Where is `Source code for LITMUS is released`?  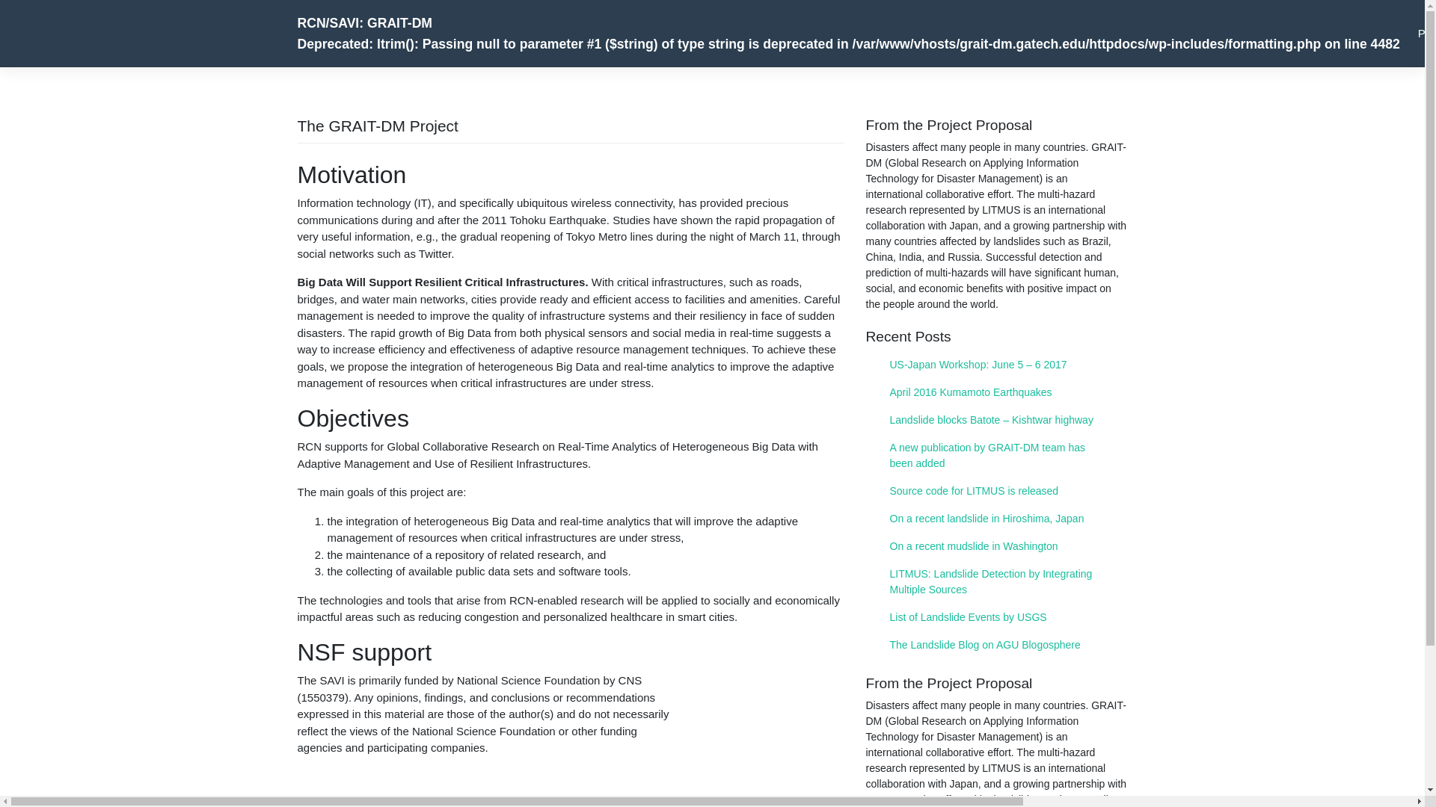
Source code for LITMUS is released is located at coordinates (996, 492).